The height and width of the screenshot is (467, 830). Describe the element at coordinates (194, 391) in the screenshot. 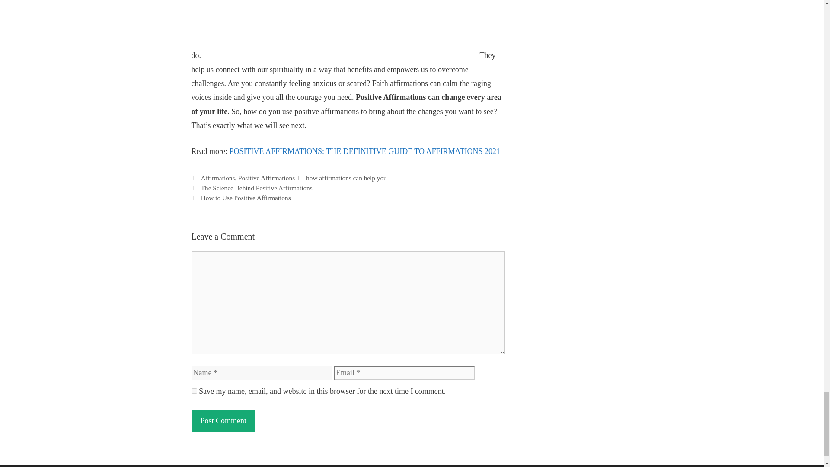

I see `yes` at that location.